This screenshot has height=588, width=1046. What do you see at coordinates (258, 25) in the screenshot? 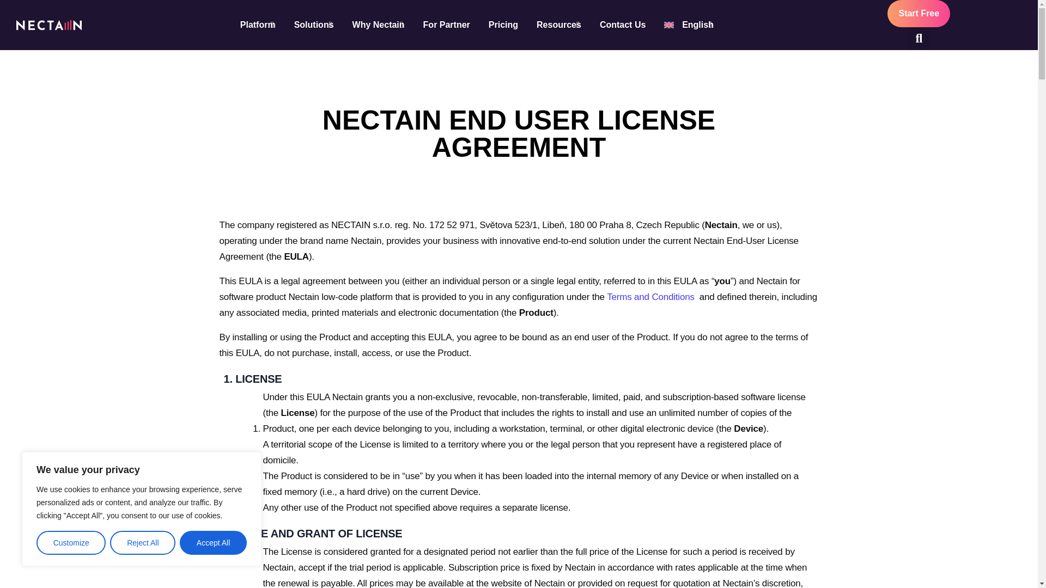
I see `Platform` at bounding box center [258, 25].